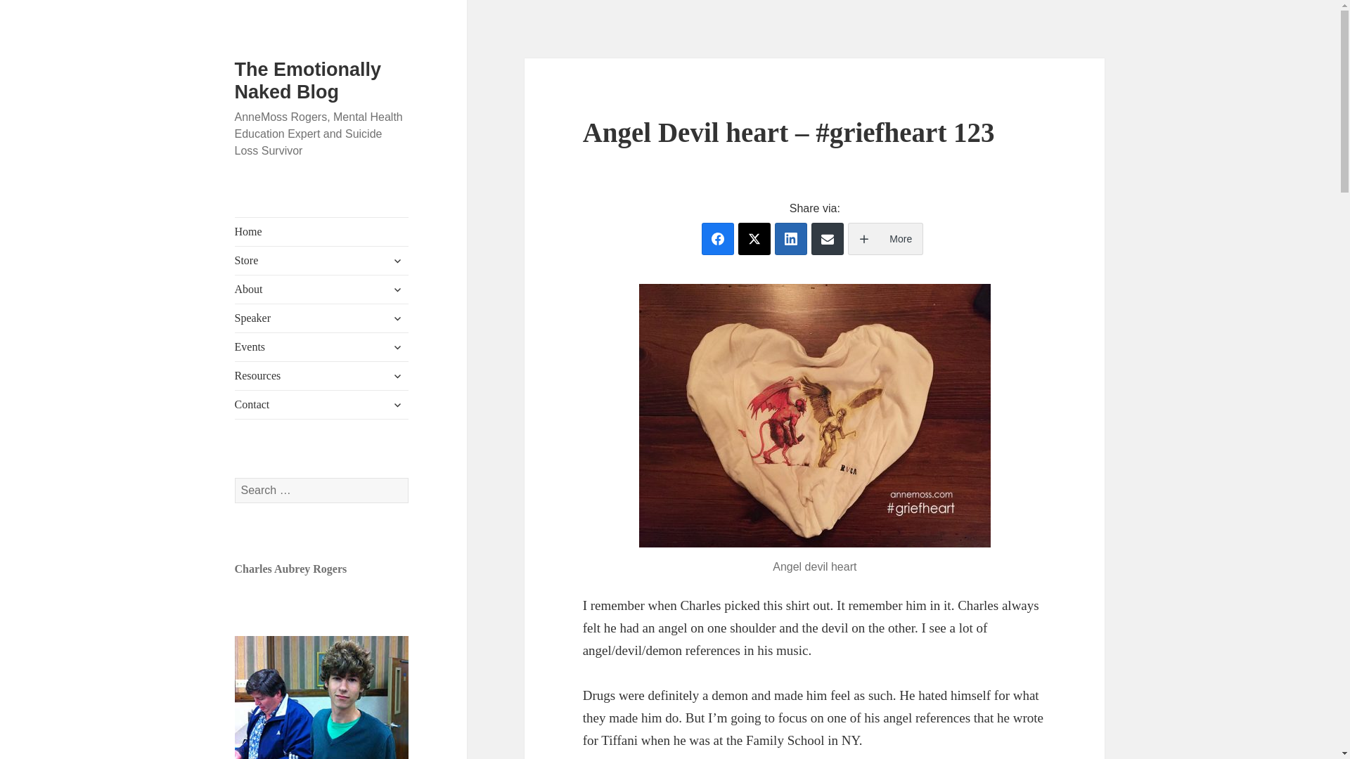  Describe the element at coordinates (322, 290) in the screenshot. I see `About` at that location.